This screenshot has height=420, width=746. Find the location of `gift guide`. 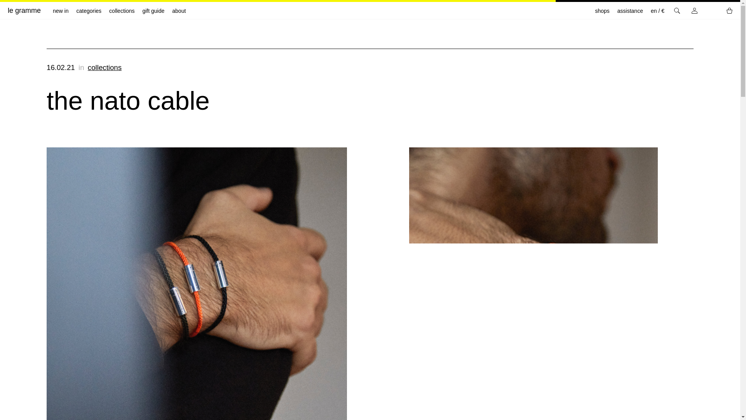

gift guide is located at coordinates (153, 11).